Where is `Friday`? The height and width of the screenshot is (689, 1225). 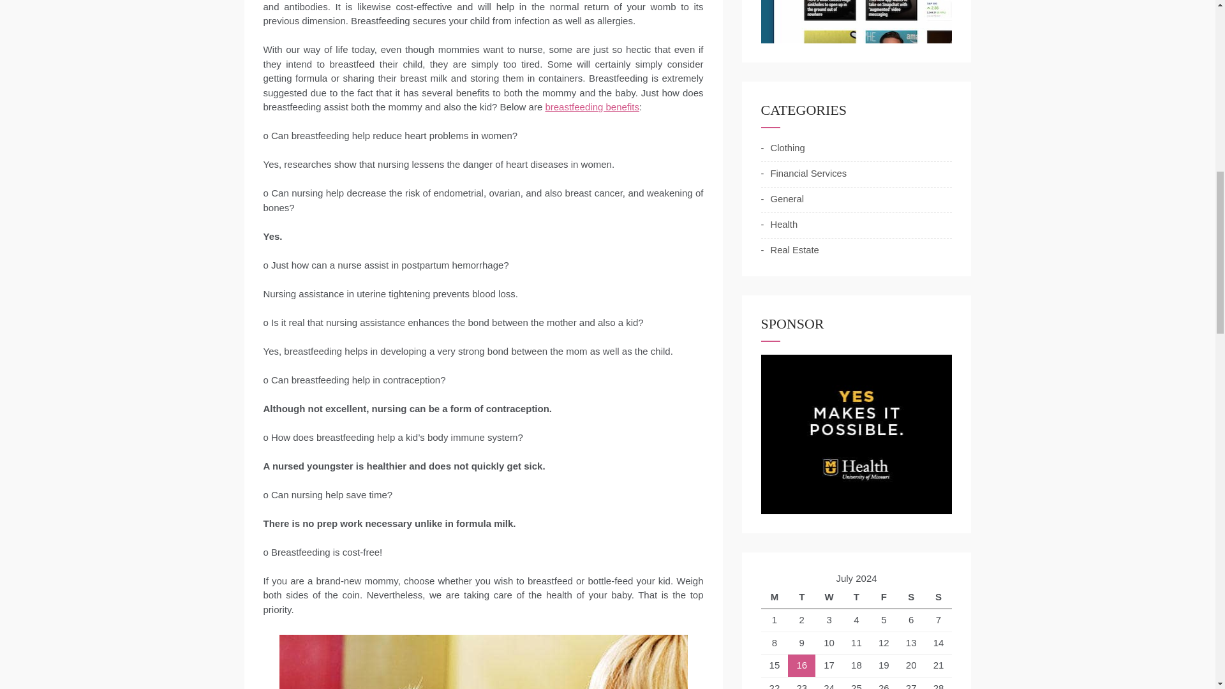
Friday is located at coordinates (884, 597).